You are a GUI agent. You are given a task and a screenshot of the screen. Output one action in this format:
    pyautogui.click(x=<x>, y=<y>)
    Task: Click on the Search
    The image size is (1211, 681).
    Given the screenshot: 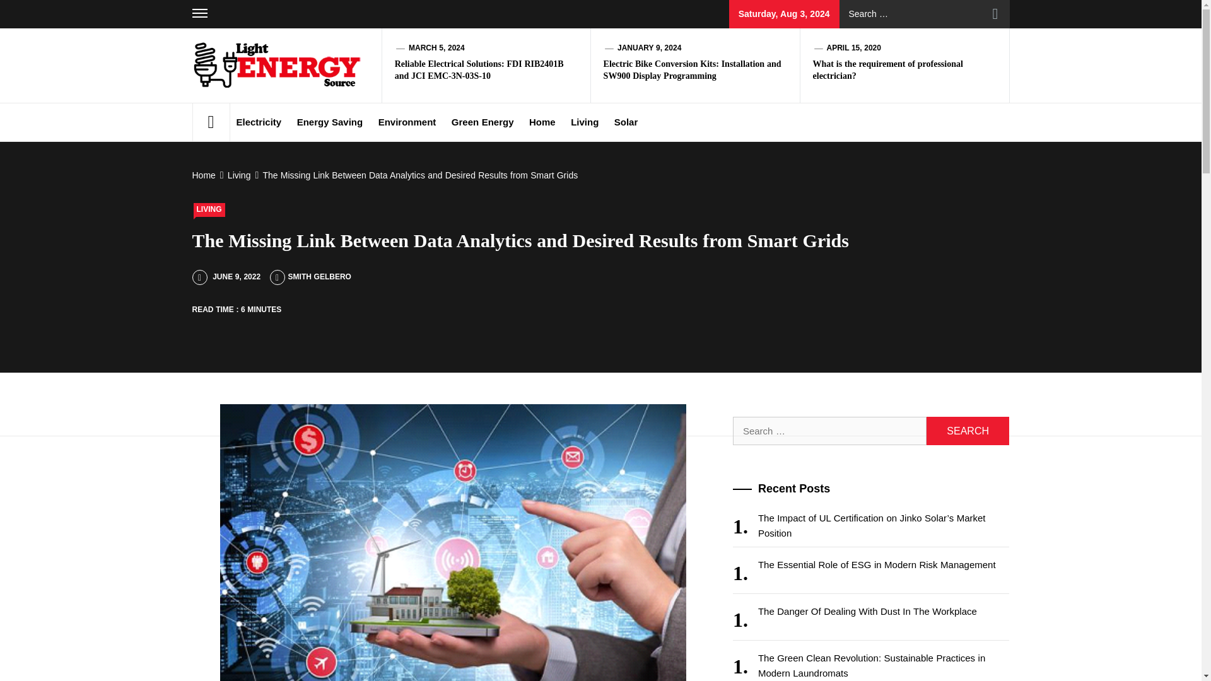 What is the action you would take?
    pyautogui.click(x=968, y=431)
    